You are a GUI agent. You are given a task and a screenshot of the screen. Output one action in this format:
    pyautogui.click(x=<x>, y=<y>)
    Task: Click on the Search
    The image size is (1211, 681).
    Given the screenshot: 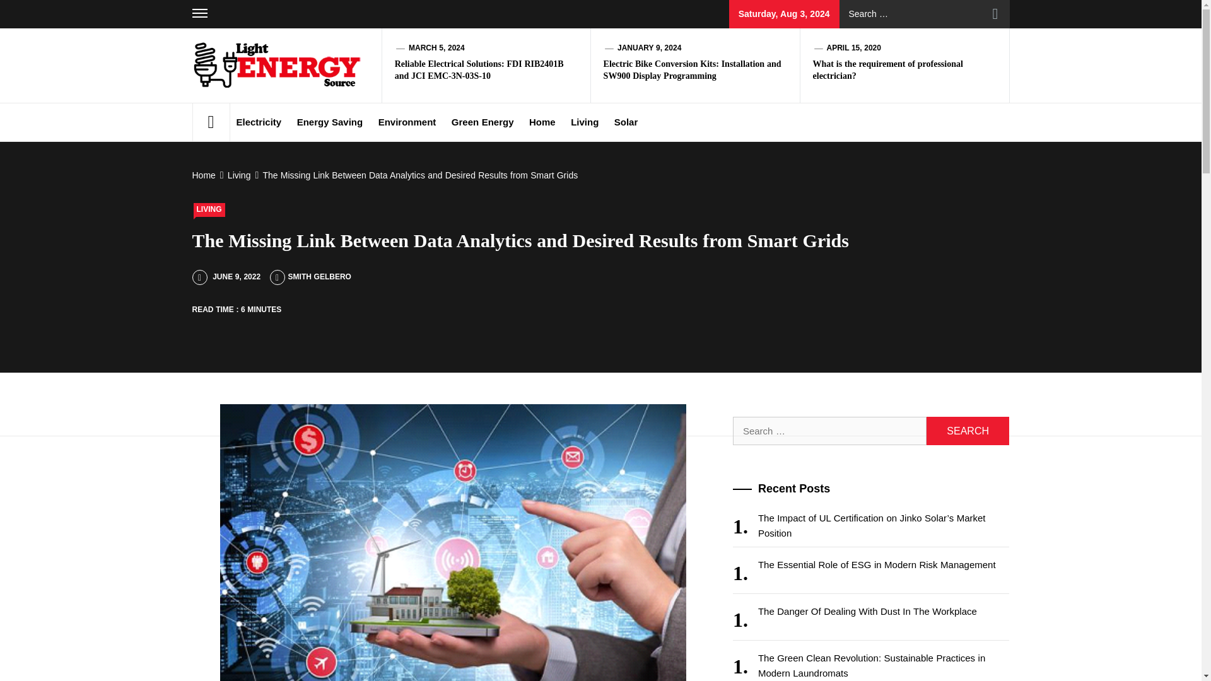 What is the action you would take?
    pyautogui.click(x=968, y=431)
    